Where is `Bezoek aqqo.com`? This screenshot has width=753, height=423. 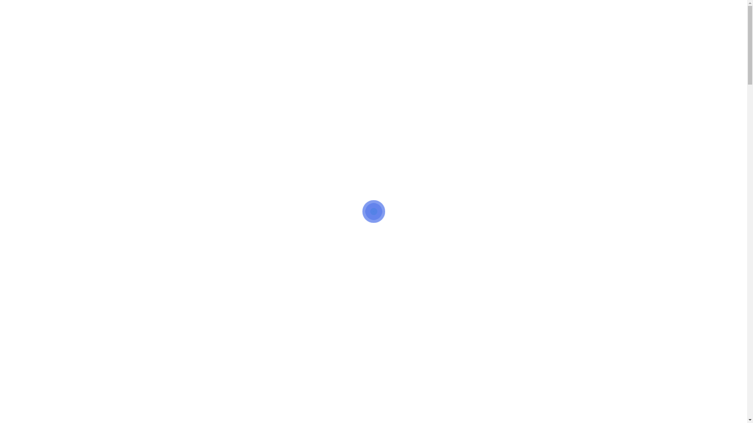
Bezoek aqqo.com is located at coordinates (431, 11).